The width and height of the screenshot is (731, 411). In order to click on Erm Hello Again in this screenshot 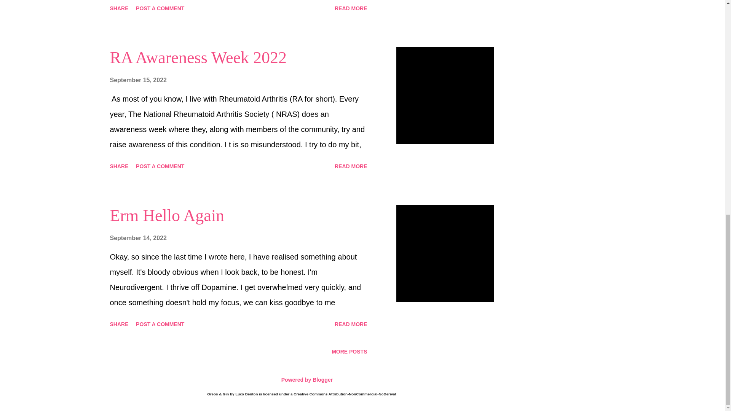, I will do `click(167, 215)`.